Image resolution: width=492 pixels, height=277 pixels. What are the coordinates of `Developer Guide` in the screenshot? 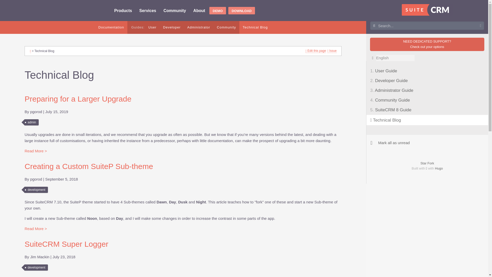 It's located at (172, 27).